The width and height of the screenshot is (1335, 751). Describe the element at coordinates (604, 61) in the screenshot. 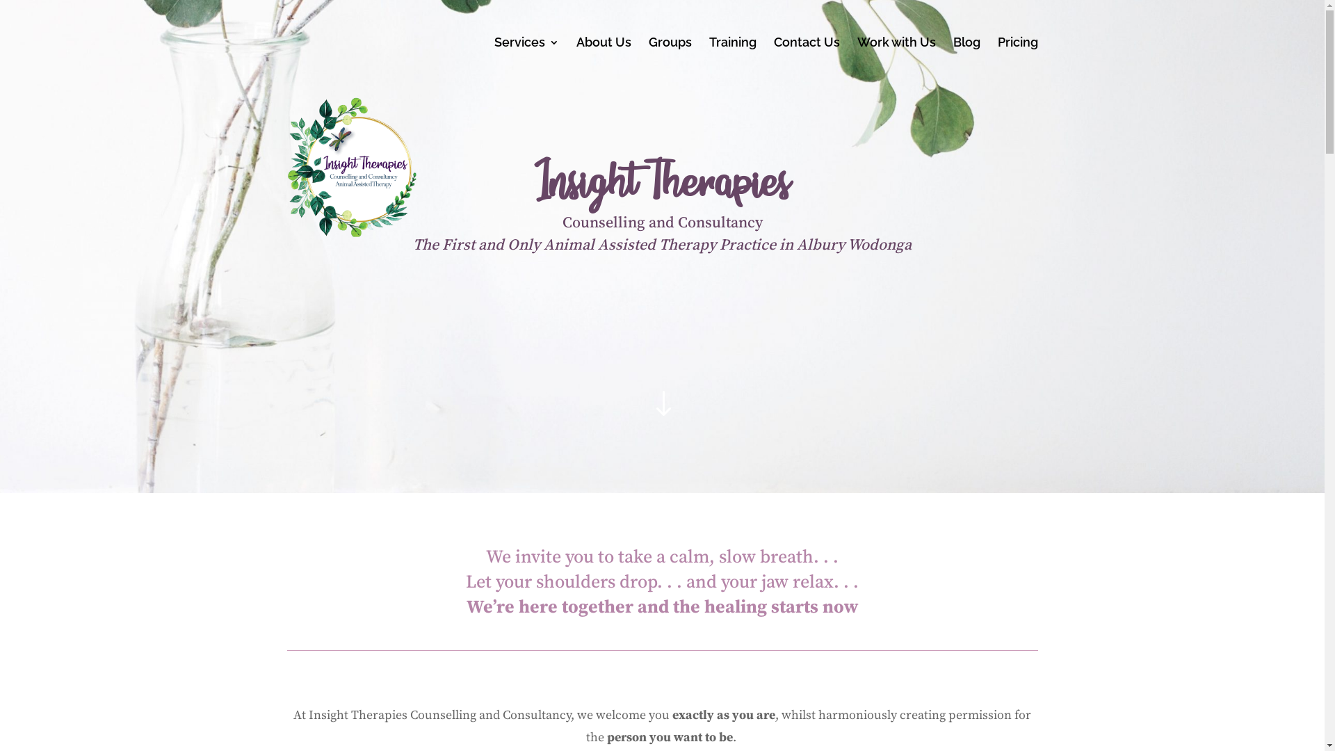

I see `About Us` at that location.